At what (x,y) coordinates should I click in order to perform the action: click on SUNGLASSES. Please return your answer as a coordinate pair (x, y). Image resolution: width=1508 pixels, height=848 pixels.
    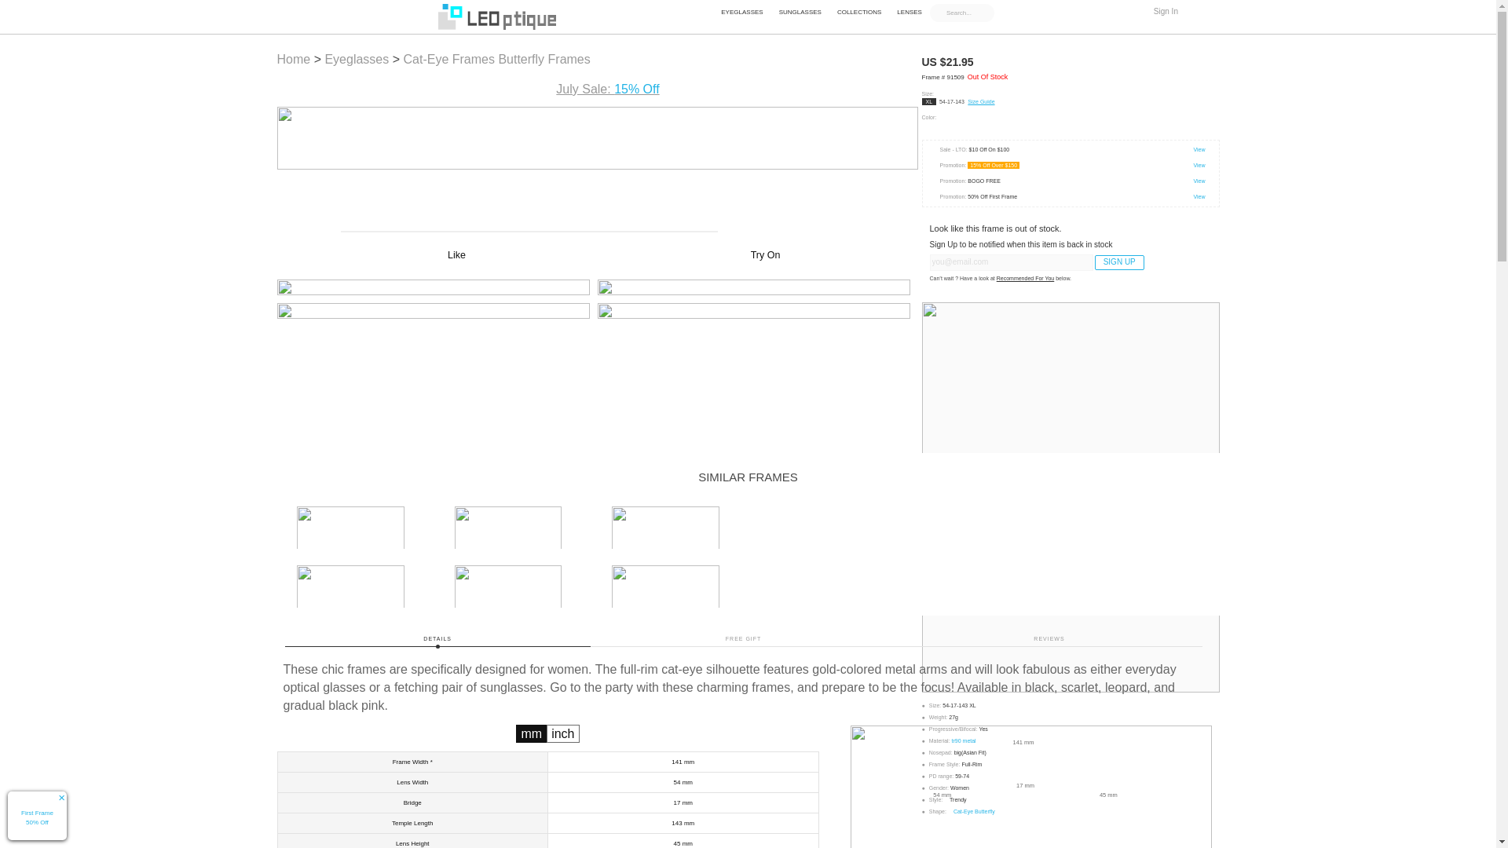
    Looking at the image, I should click on (800, 12).